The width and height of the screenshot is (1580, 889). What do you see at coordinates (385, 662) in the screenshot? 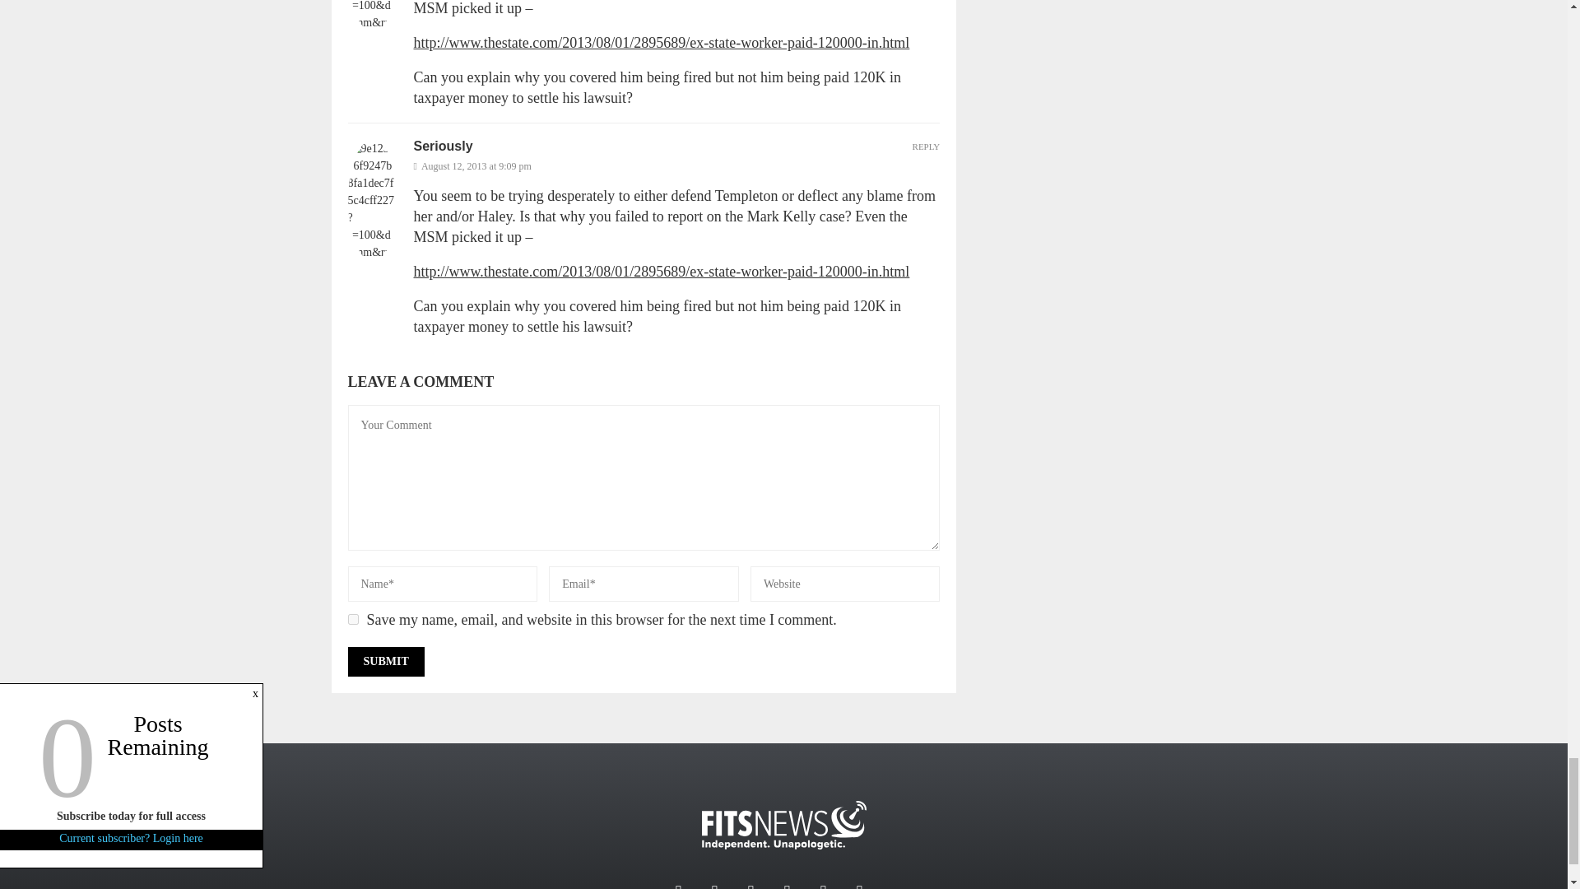
I see `Submit` at bounding box center [385, 662].